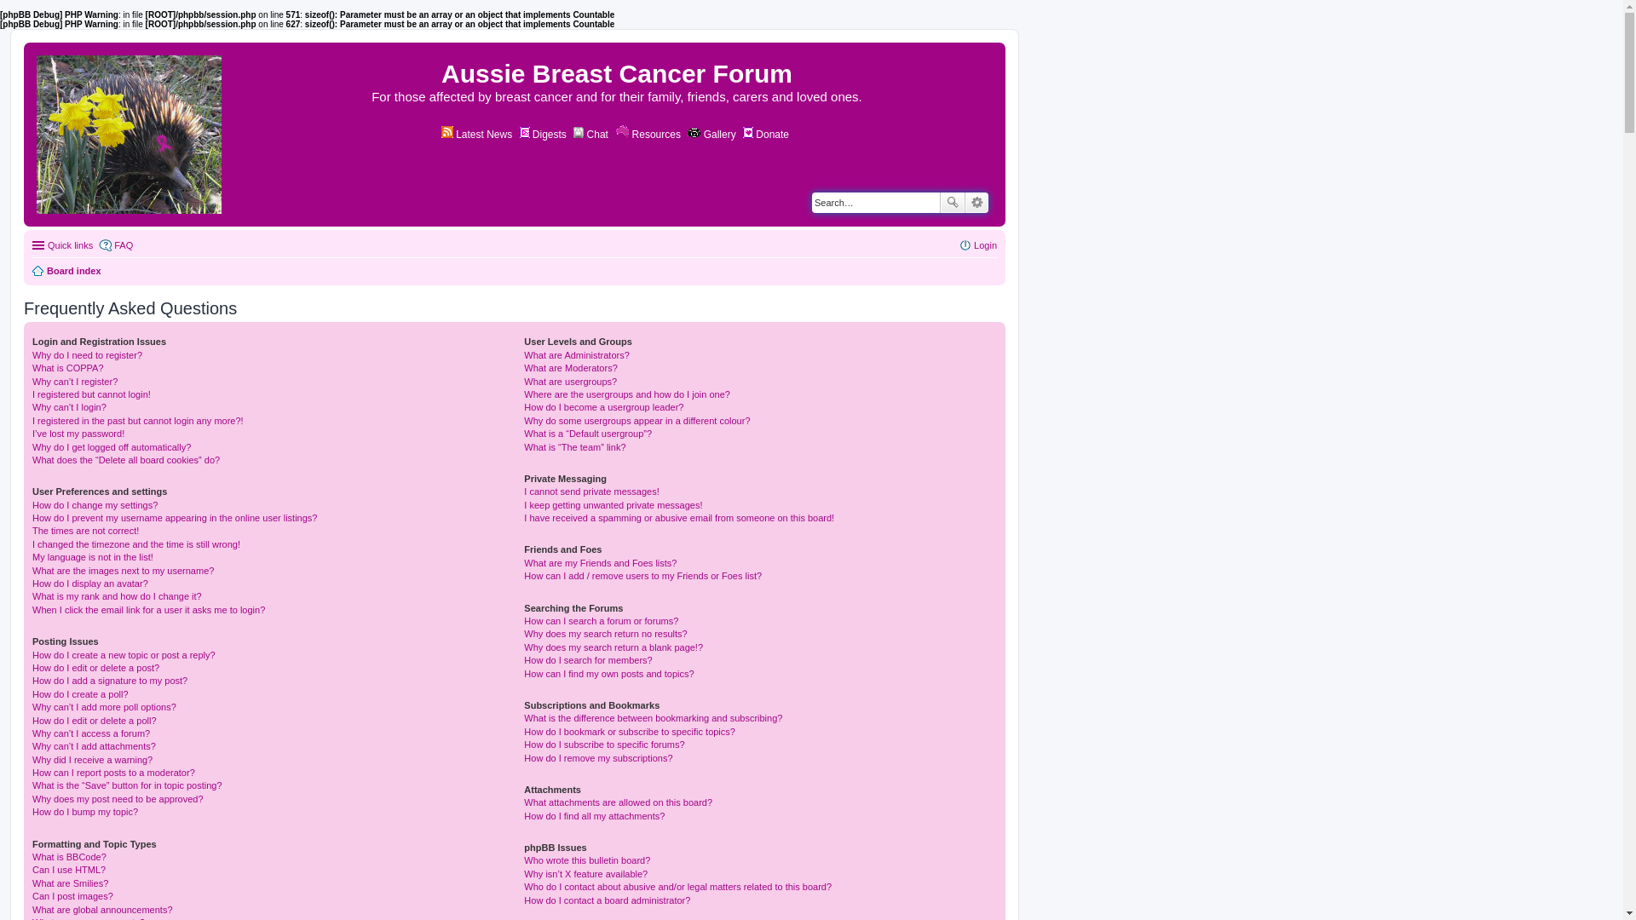  Describe the element at coordinates (124, 655) in the screenshot. I see `How do I create a new topic or post a reply?` at that location.